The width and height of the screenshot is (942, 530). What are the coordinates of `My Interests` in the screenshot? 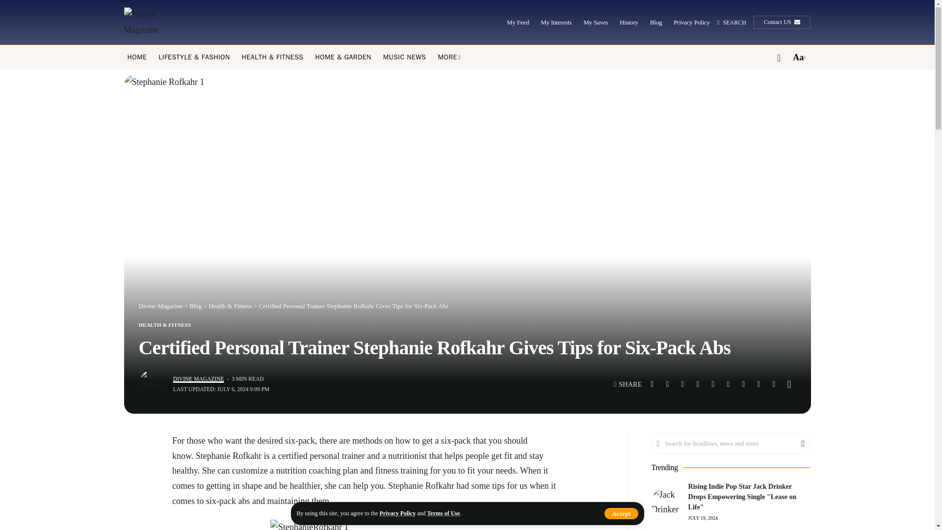 It's located at (556, 23).